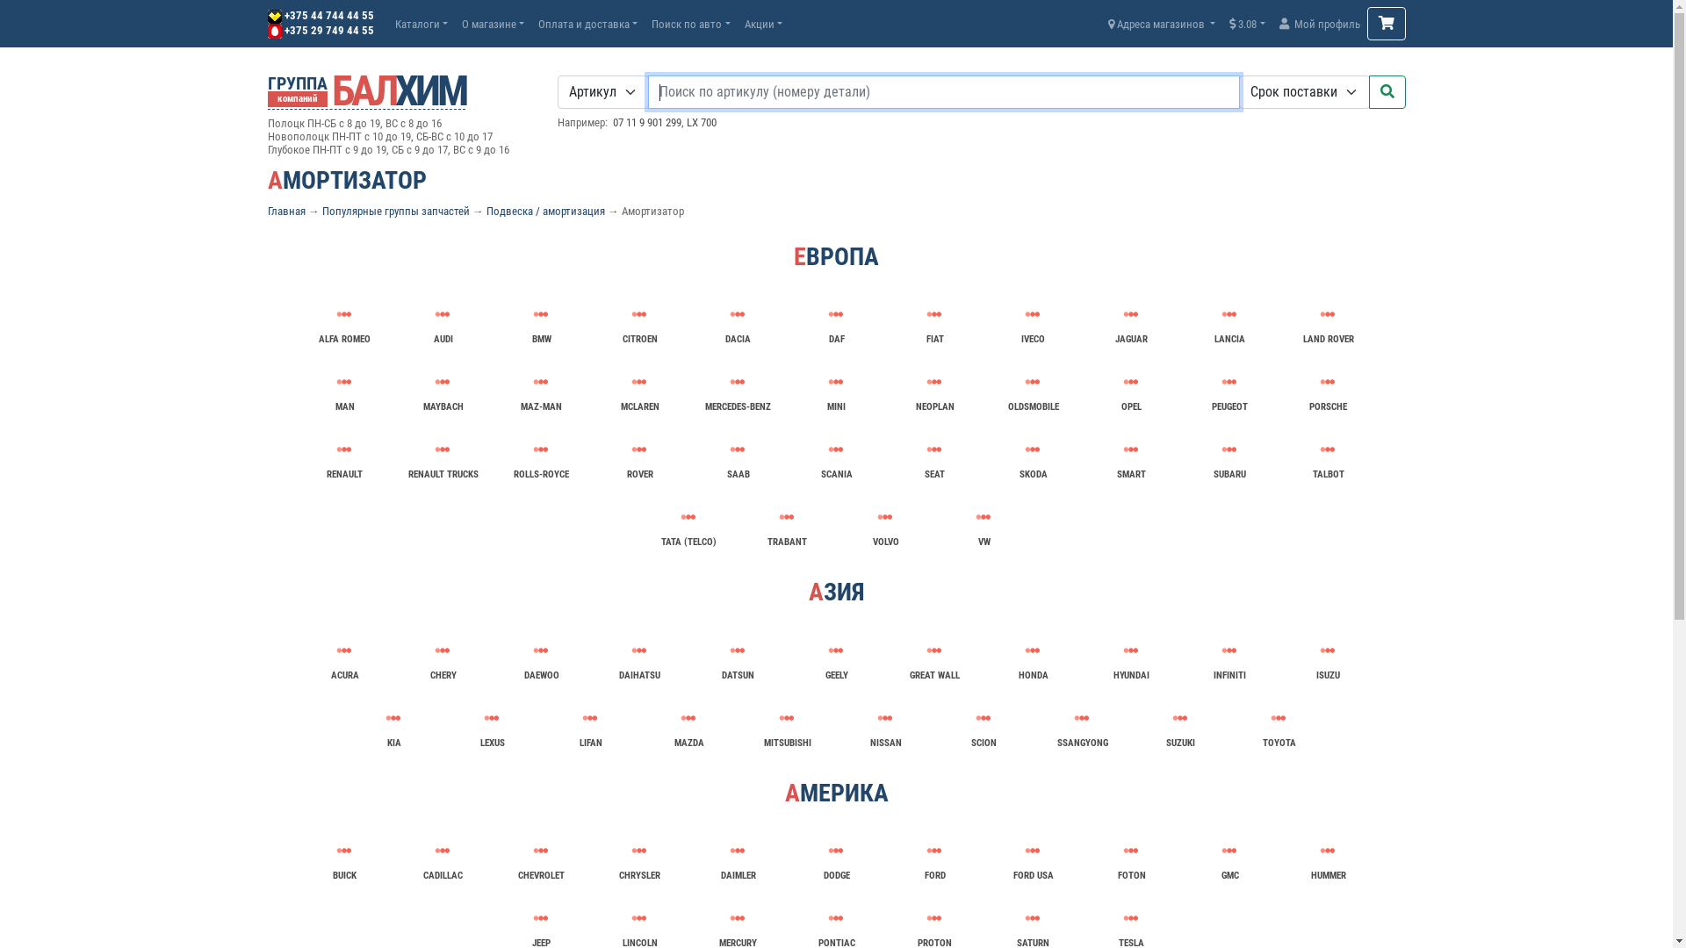 This screenshot has height=948, width=1686. What do you see at coordinates (1328, 449) in the screenshot?
I see `TALBOT` at bounding box center [1328, 449].